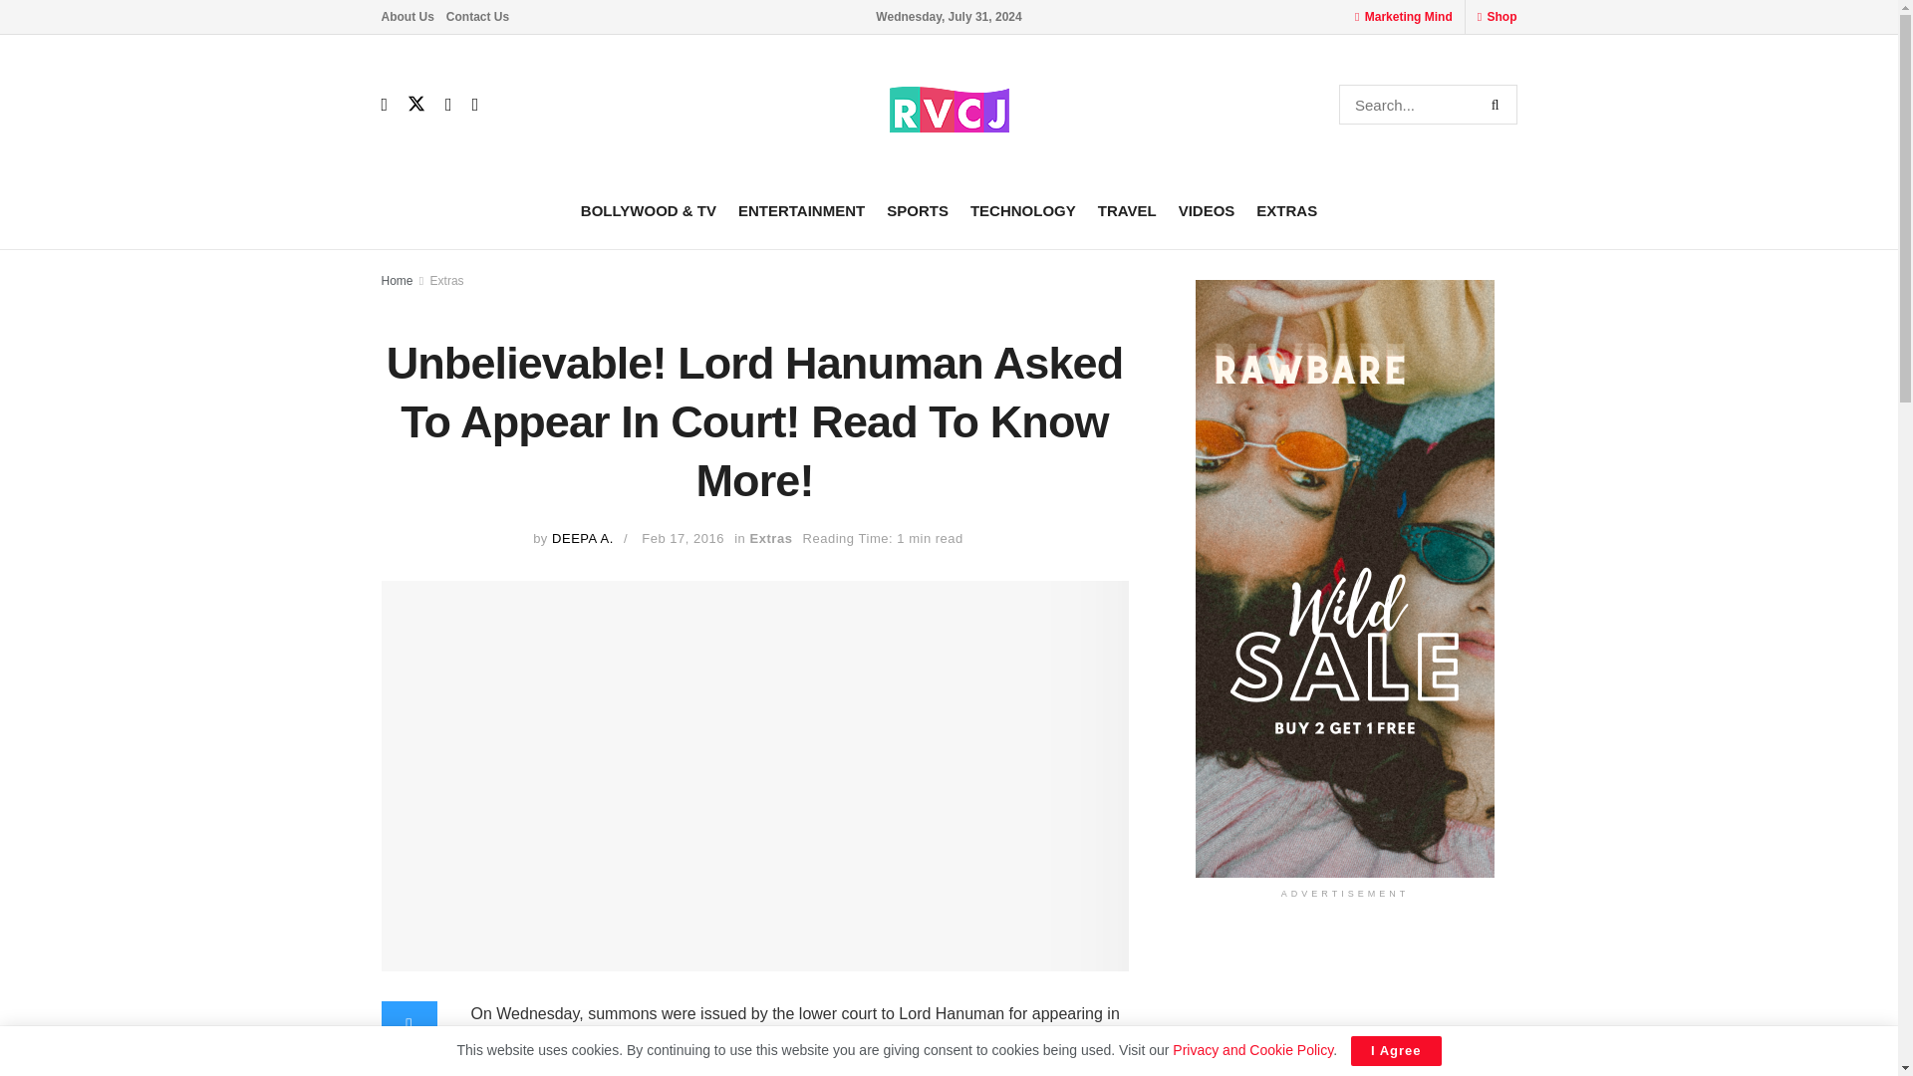 The image size is (1913, 1076). What do you see at coordinates (407, 16) in the screenshot?
I see `About Us` at bounding box center [407, 16].